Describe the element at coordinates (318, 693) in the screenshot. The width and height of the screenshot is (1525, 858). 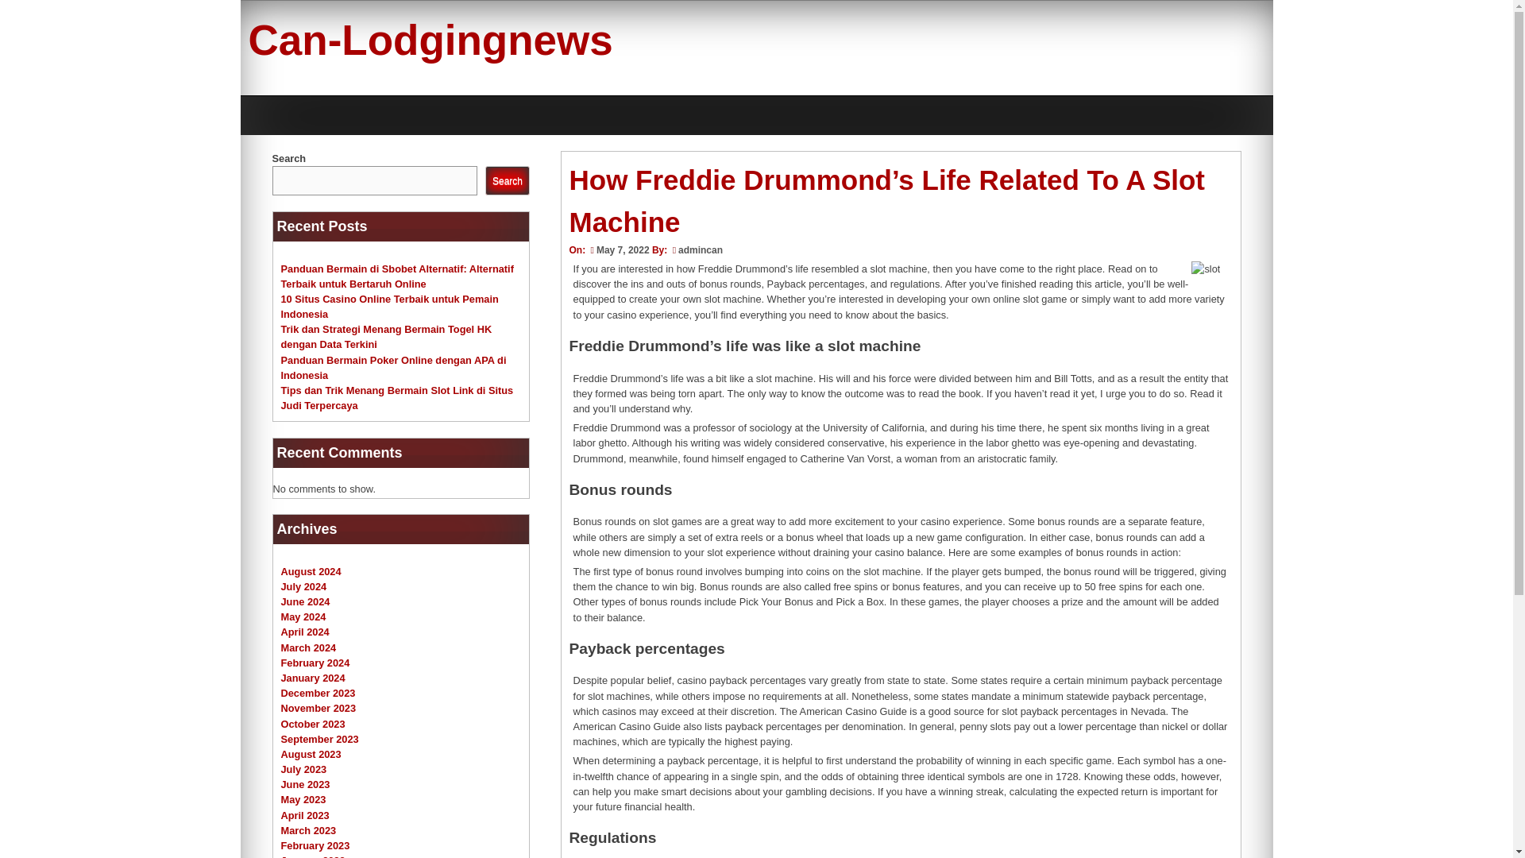
I see `December 2023` at that location.